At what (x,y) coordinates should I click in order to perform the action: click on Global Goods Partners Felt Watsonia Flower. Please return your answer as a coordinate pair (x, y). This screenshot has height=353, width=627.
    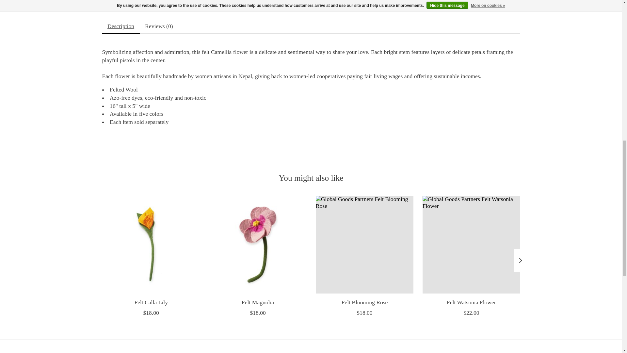
    Looking at the image, I should click on (471, 244).